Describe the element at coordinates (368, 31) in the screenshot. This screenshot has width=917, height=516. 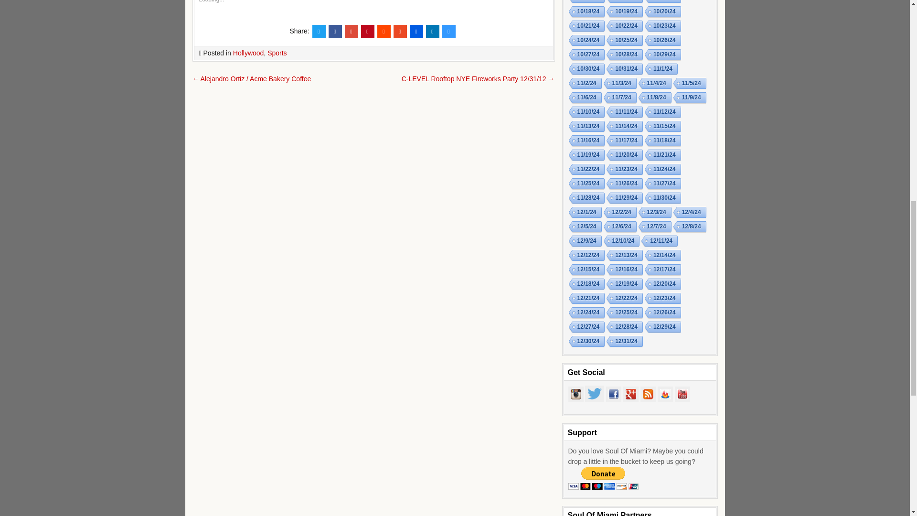
I see `Share this on Pinterest` at that location.